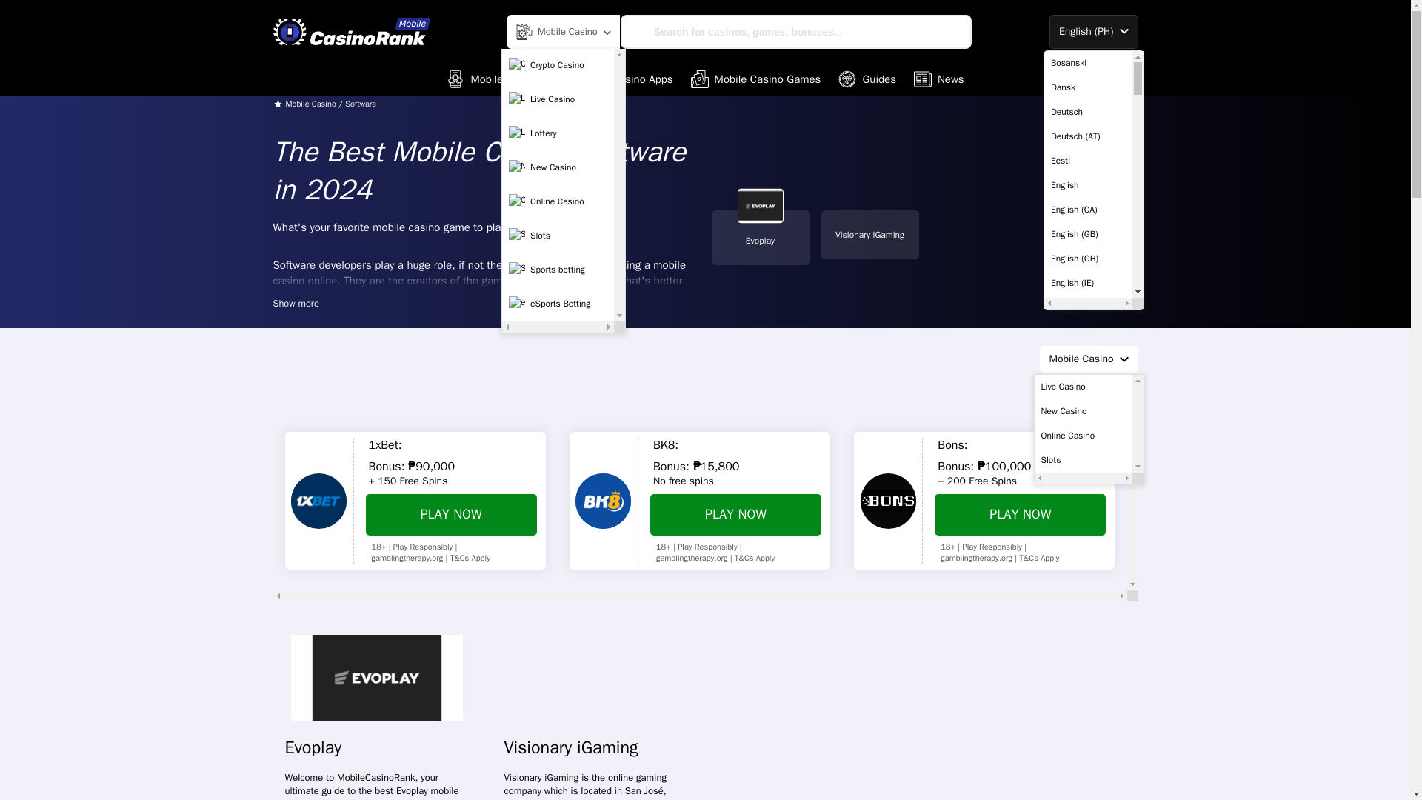  I want to click on Crypto Casino, so click(558, 66).